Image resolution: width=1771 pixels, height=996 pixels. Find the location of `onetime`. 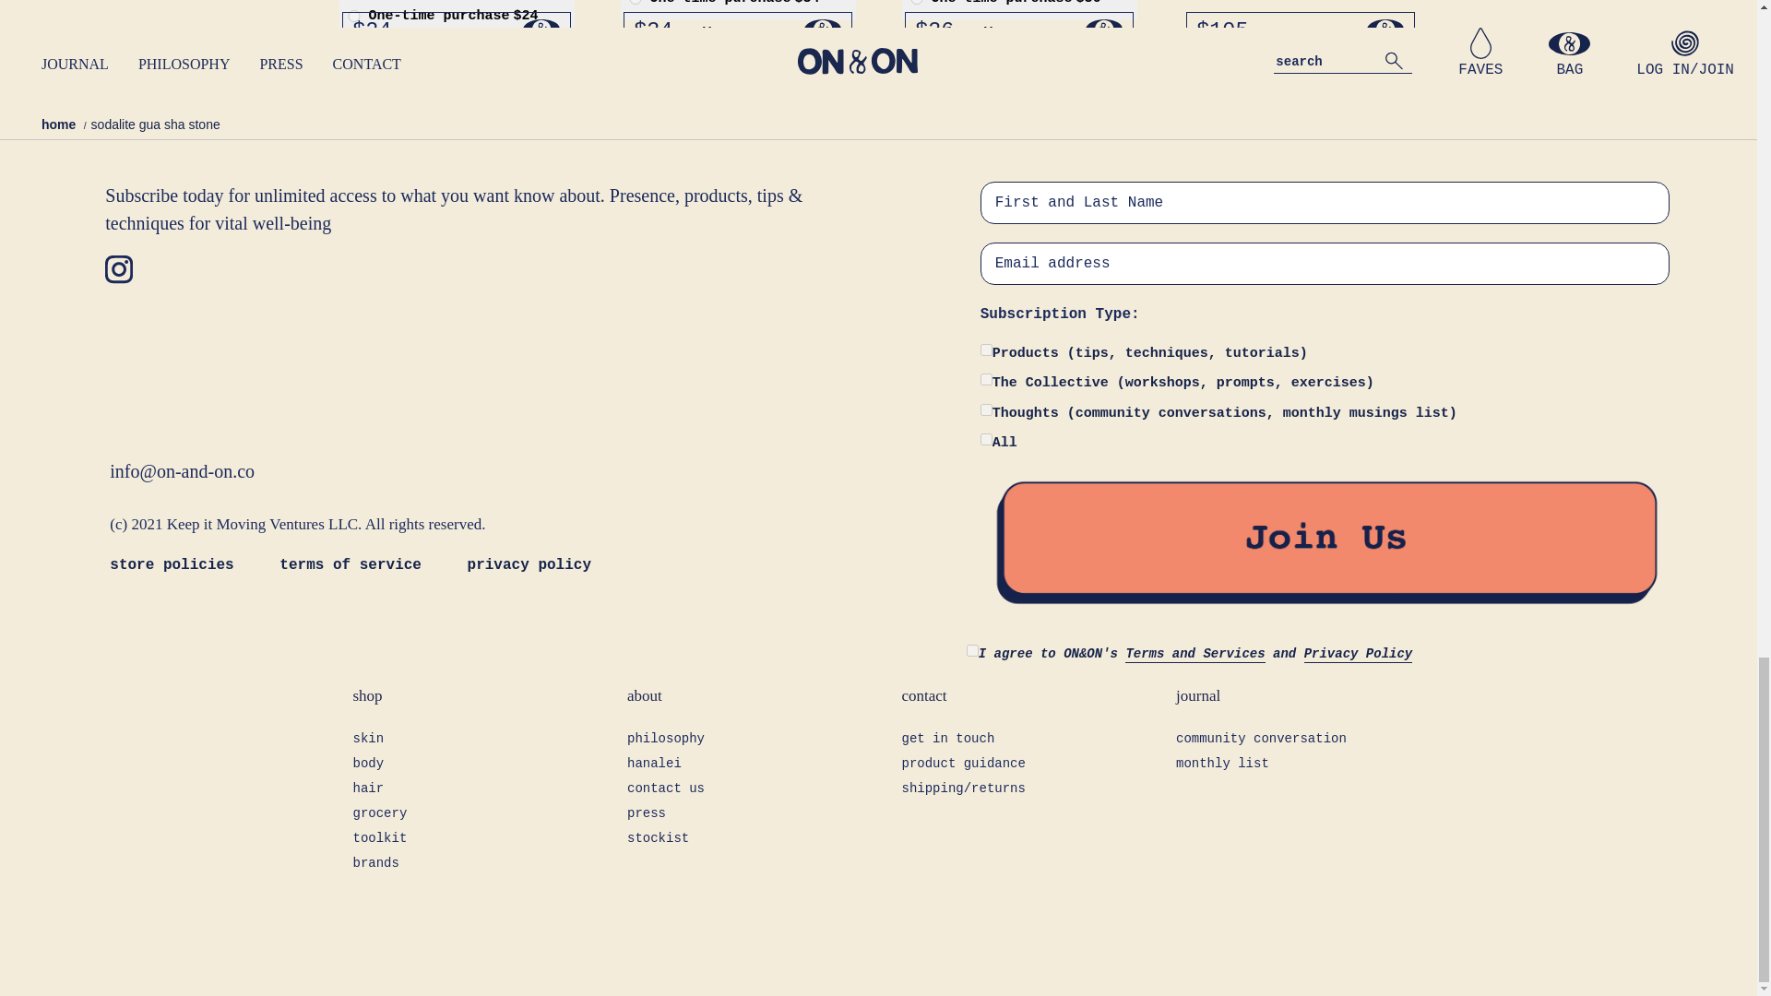

onetime is located at coordinates (917, 2).